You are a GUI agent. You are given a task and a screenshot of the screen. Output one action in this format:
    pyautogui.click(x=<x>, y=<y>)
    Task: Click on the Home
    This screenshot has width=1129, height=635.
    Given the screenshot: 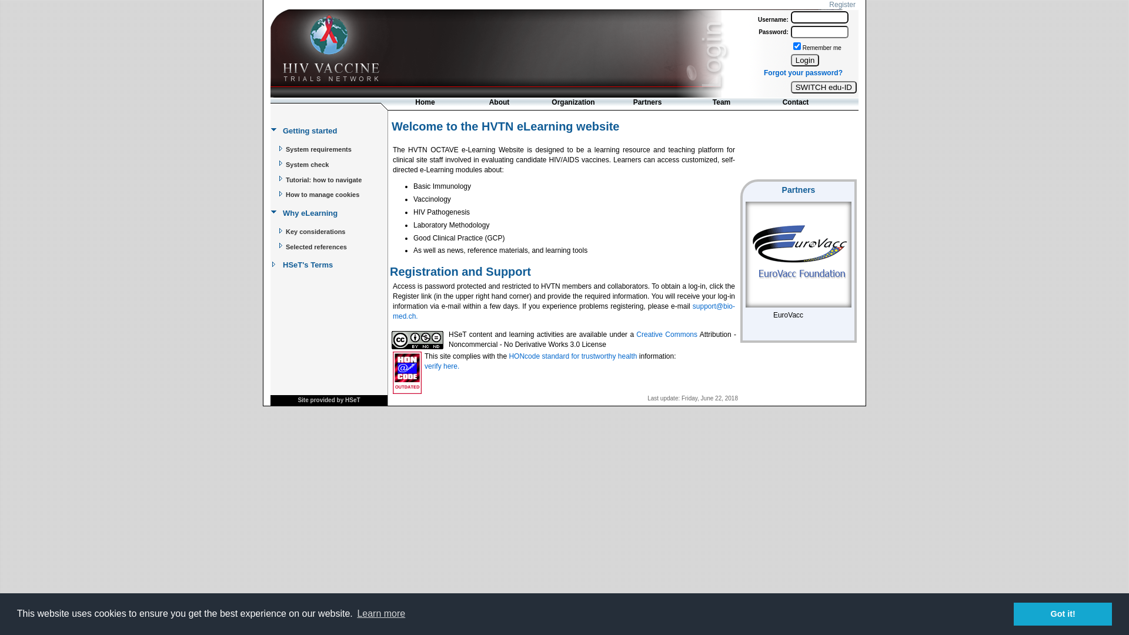 What is the action you would take?
    pyautogui.click(x=425, y=103)
    